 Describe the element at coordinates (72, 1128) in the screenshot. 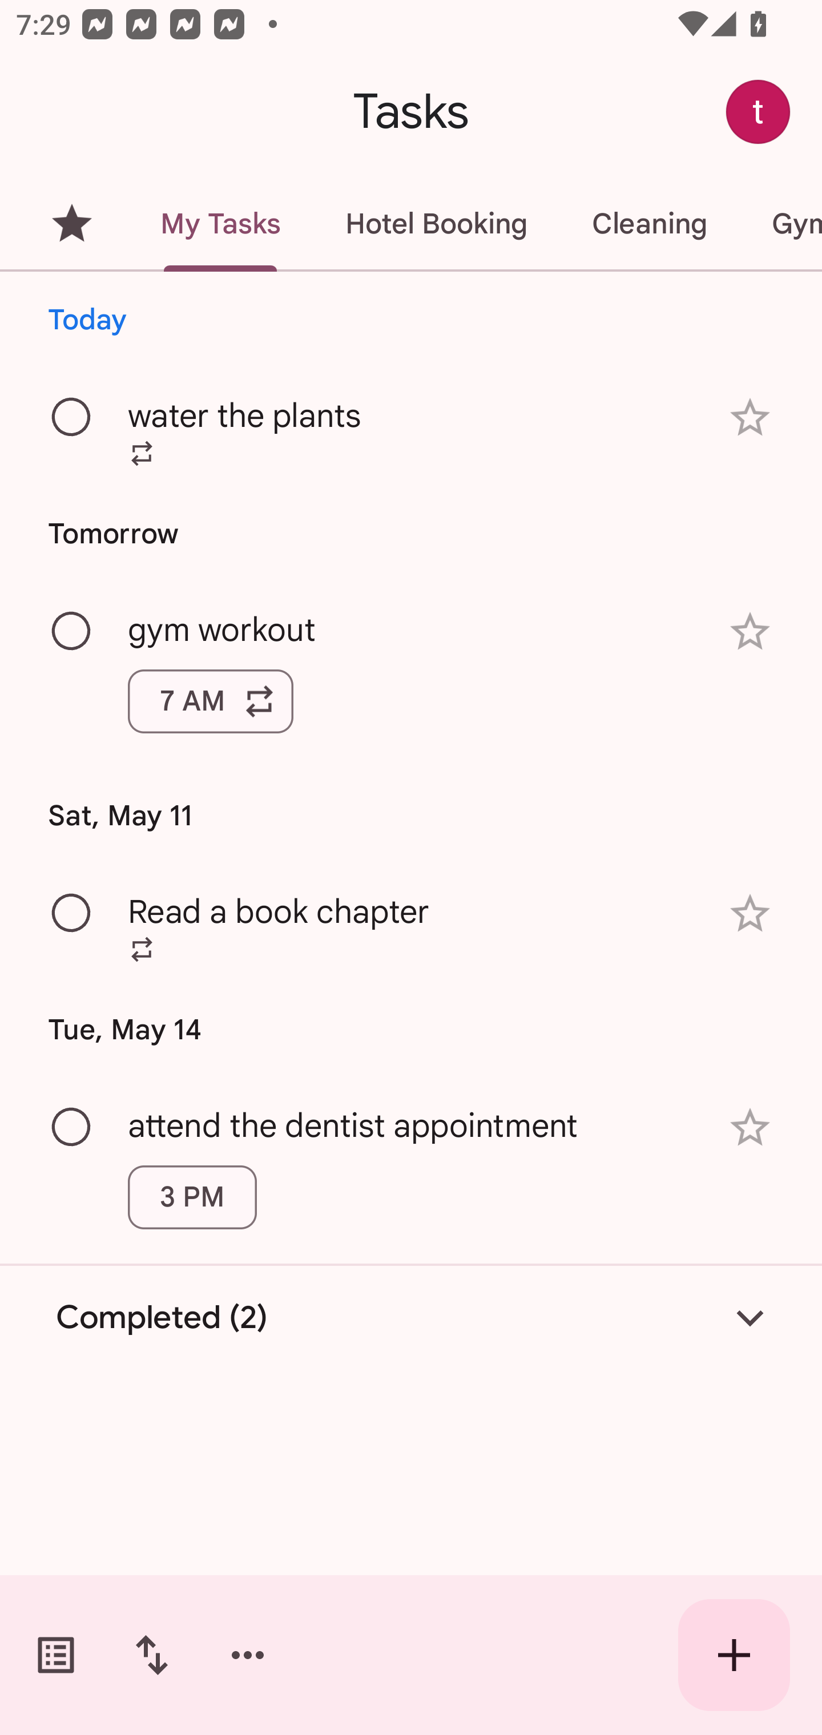

I see `Mark as complete` at that location.